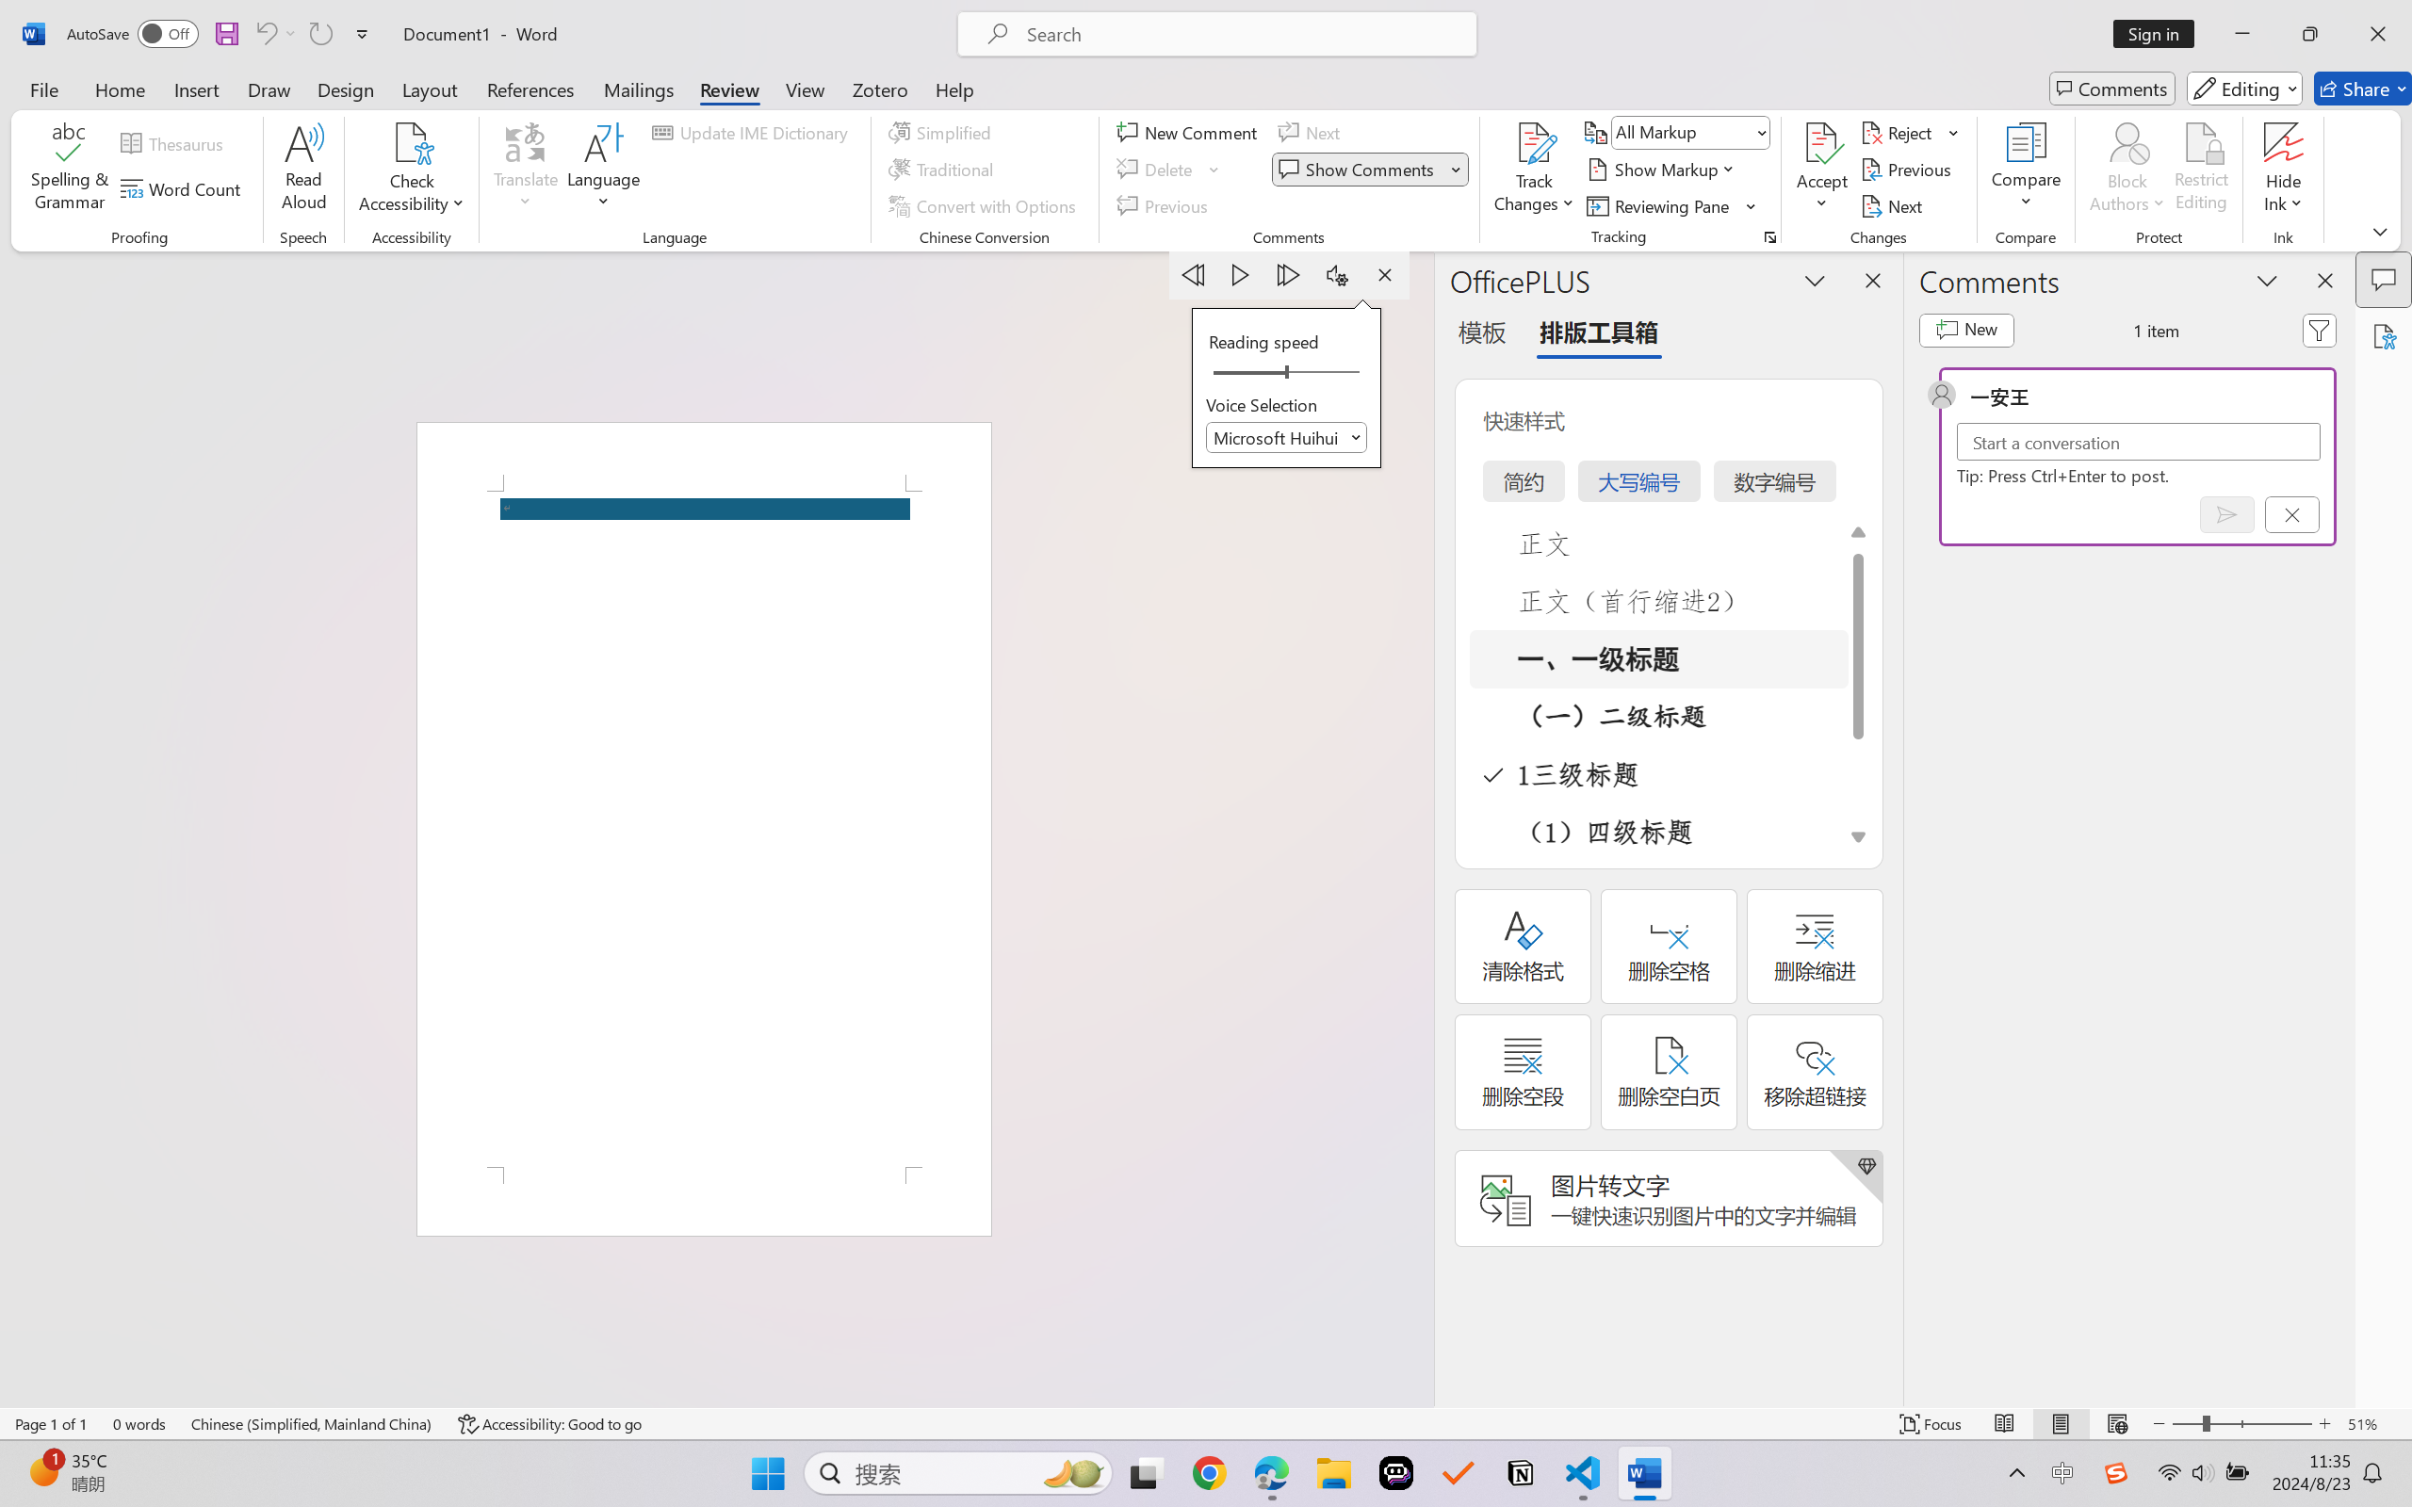 The height and width of the screenshot is (1507, 2412). I want to click on Show Comments, so click(1370, 170).